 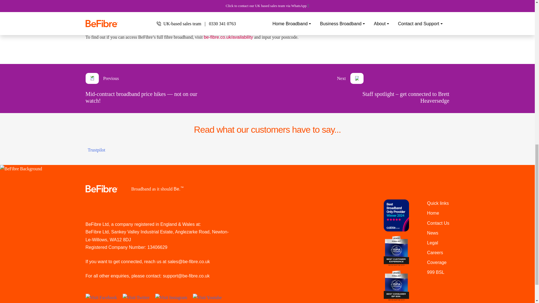 I want to click on Legal, so click(x=432, y=243).